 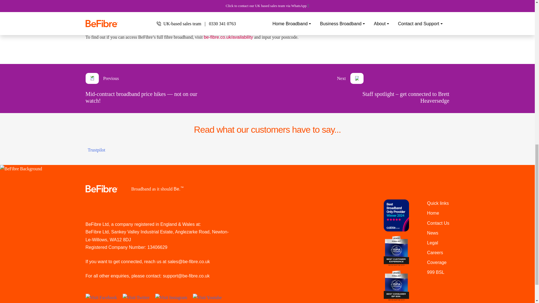 I want to click on Legal, so click(x=432, y=243).